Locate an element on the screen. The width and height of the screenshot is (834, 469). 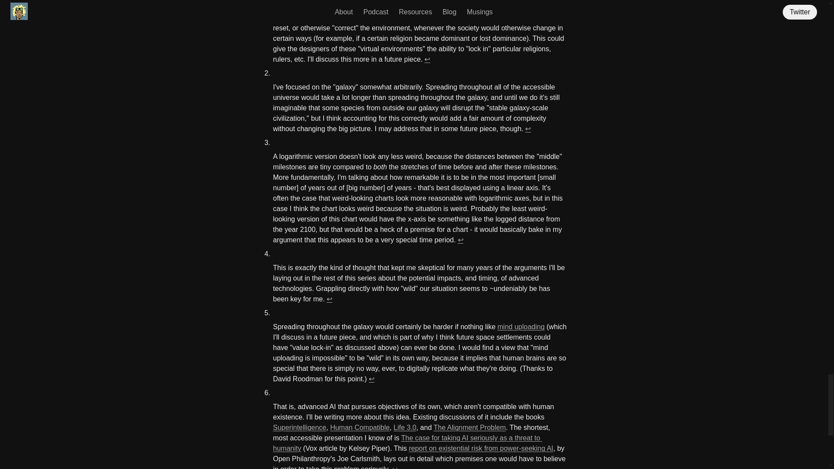
mind uploads is located at coordinates (366, 7).